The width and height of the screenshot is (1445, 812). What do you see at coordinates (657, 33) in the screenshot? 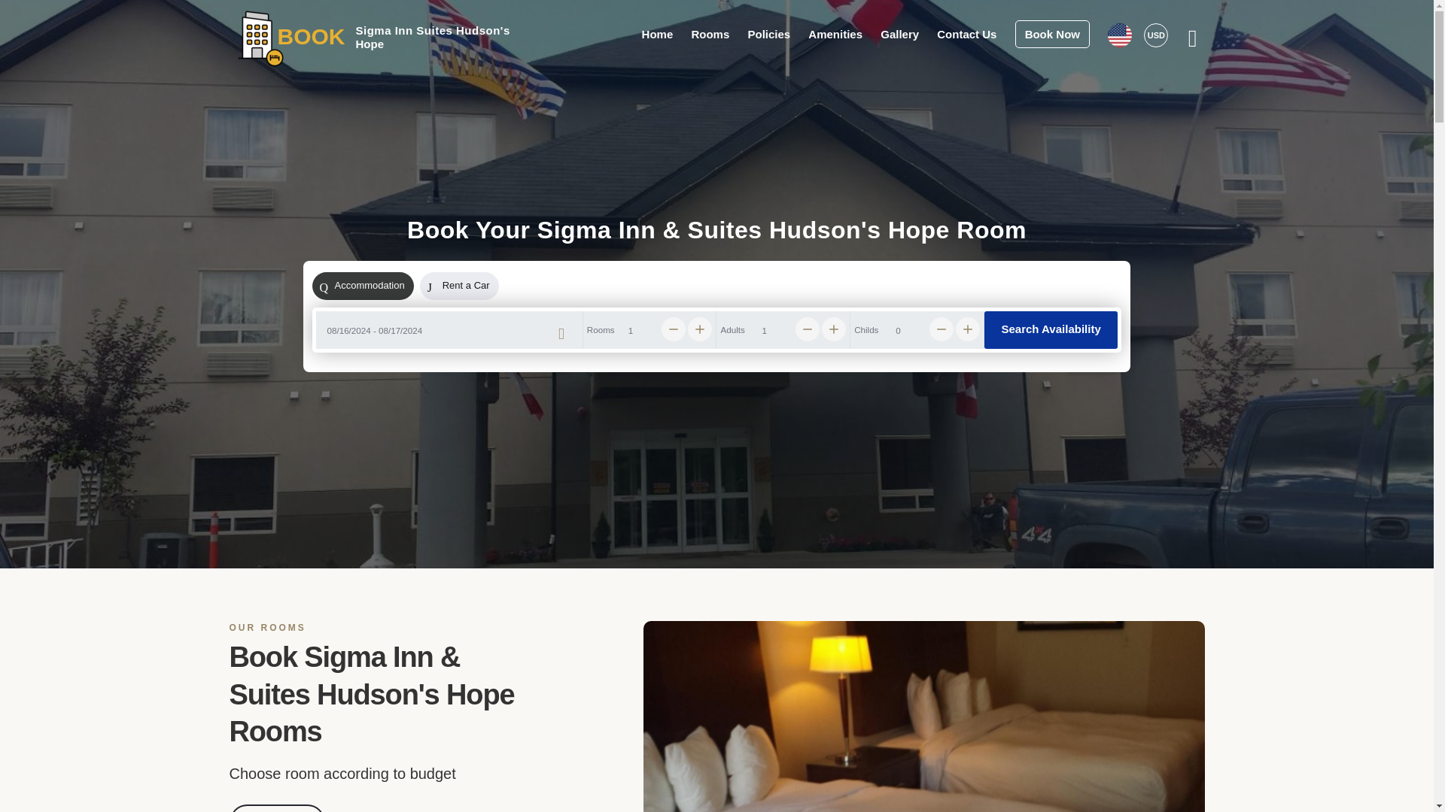
I see `Home` at bounding box center [657, 33].